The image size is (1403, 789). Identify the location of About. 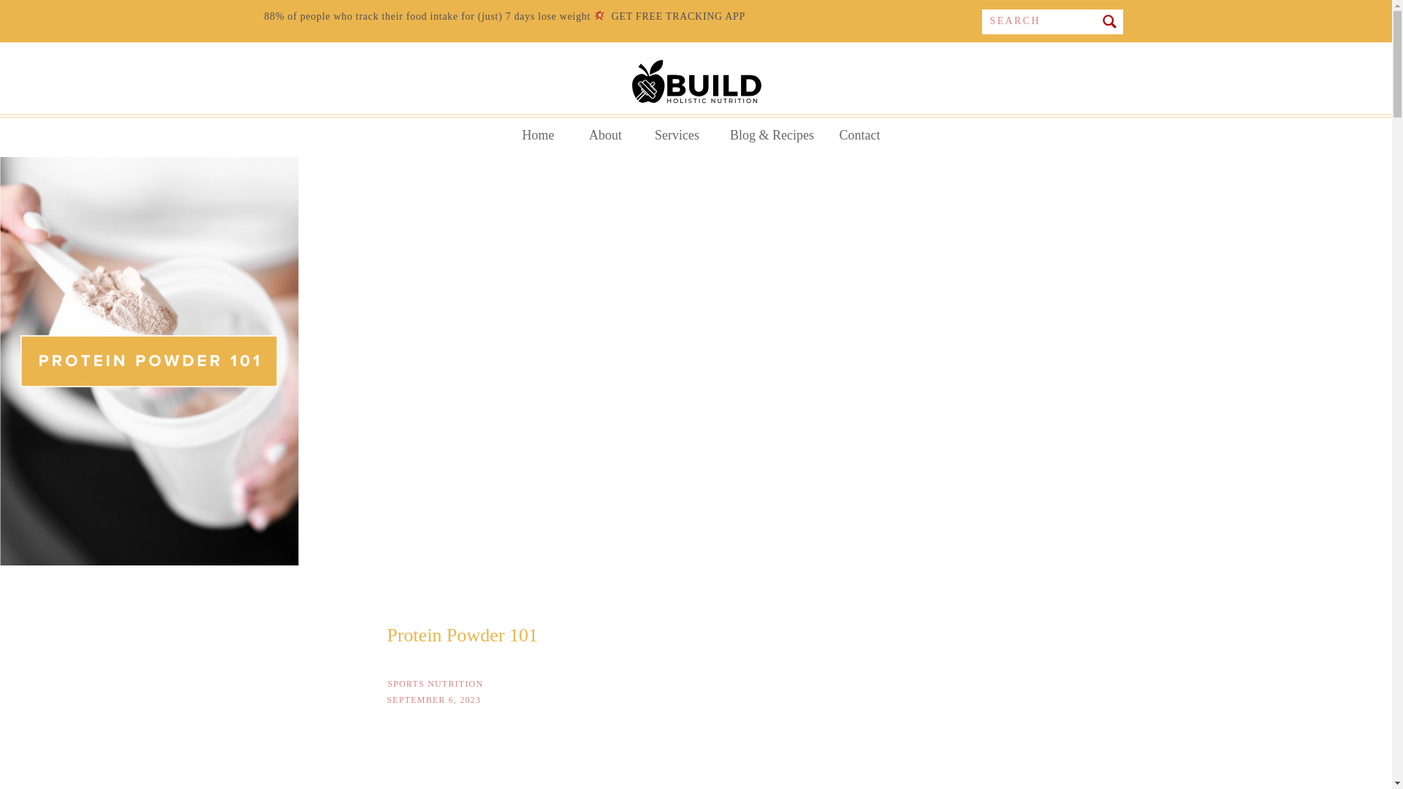
(604, 134).